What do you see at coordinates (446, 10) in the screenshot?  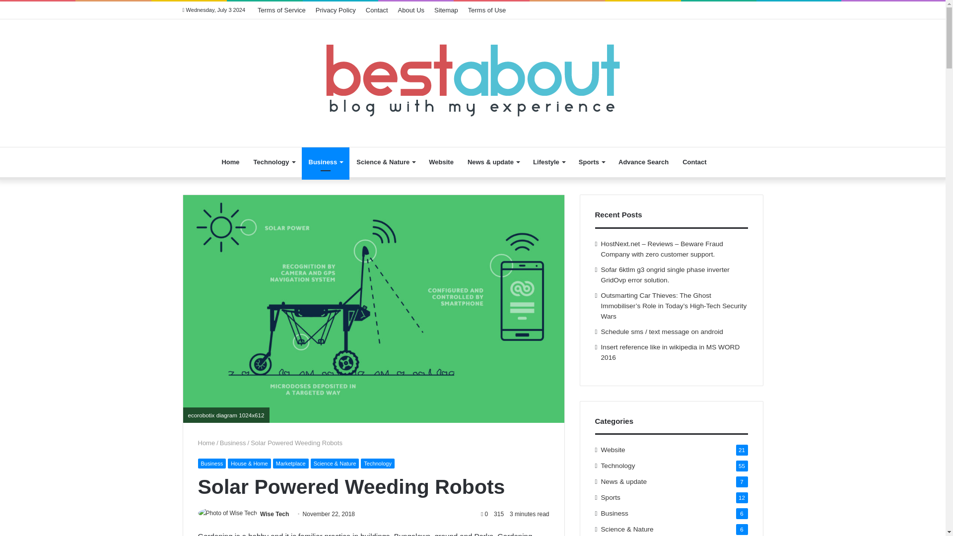 I see `Sitemap` at bounding box center [446, 10].